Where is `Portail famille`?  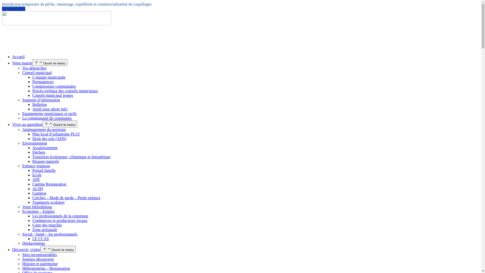 Portail famille is located at coordinates (44, 170).